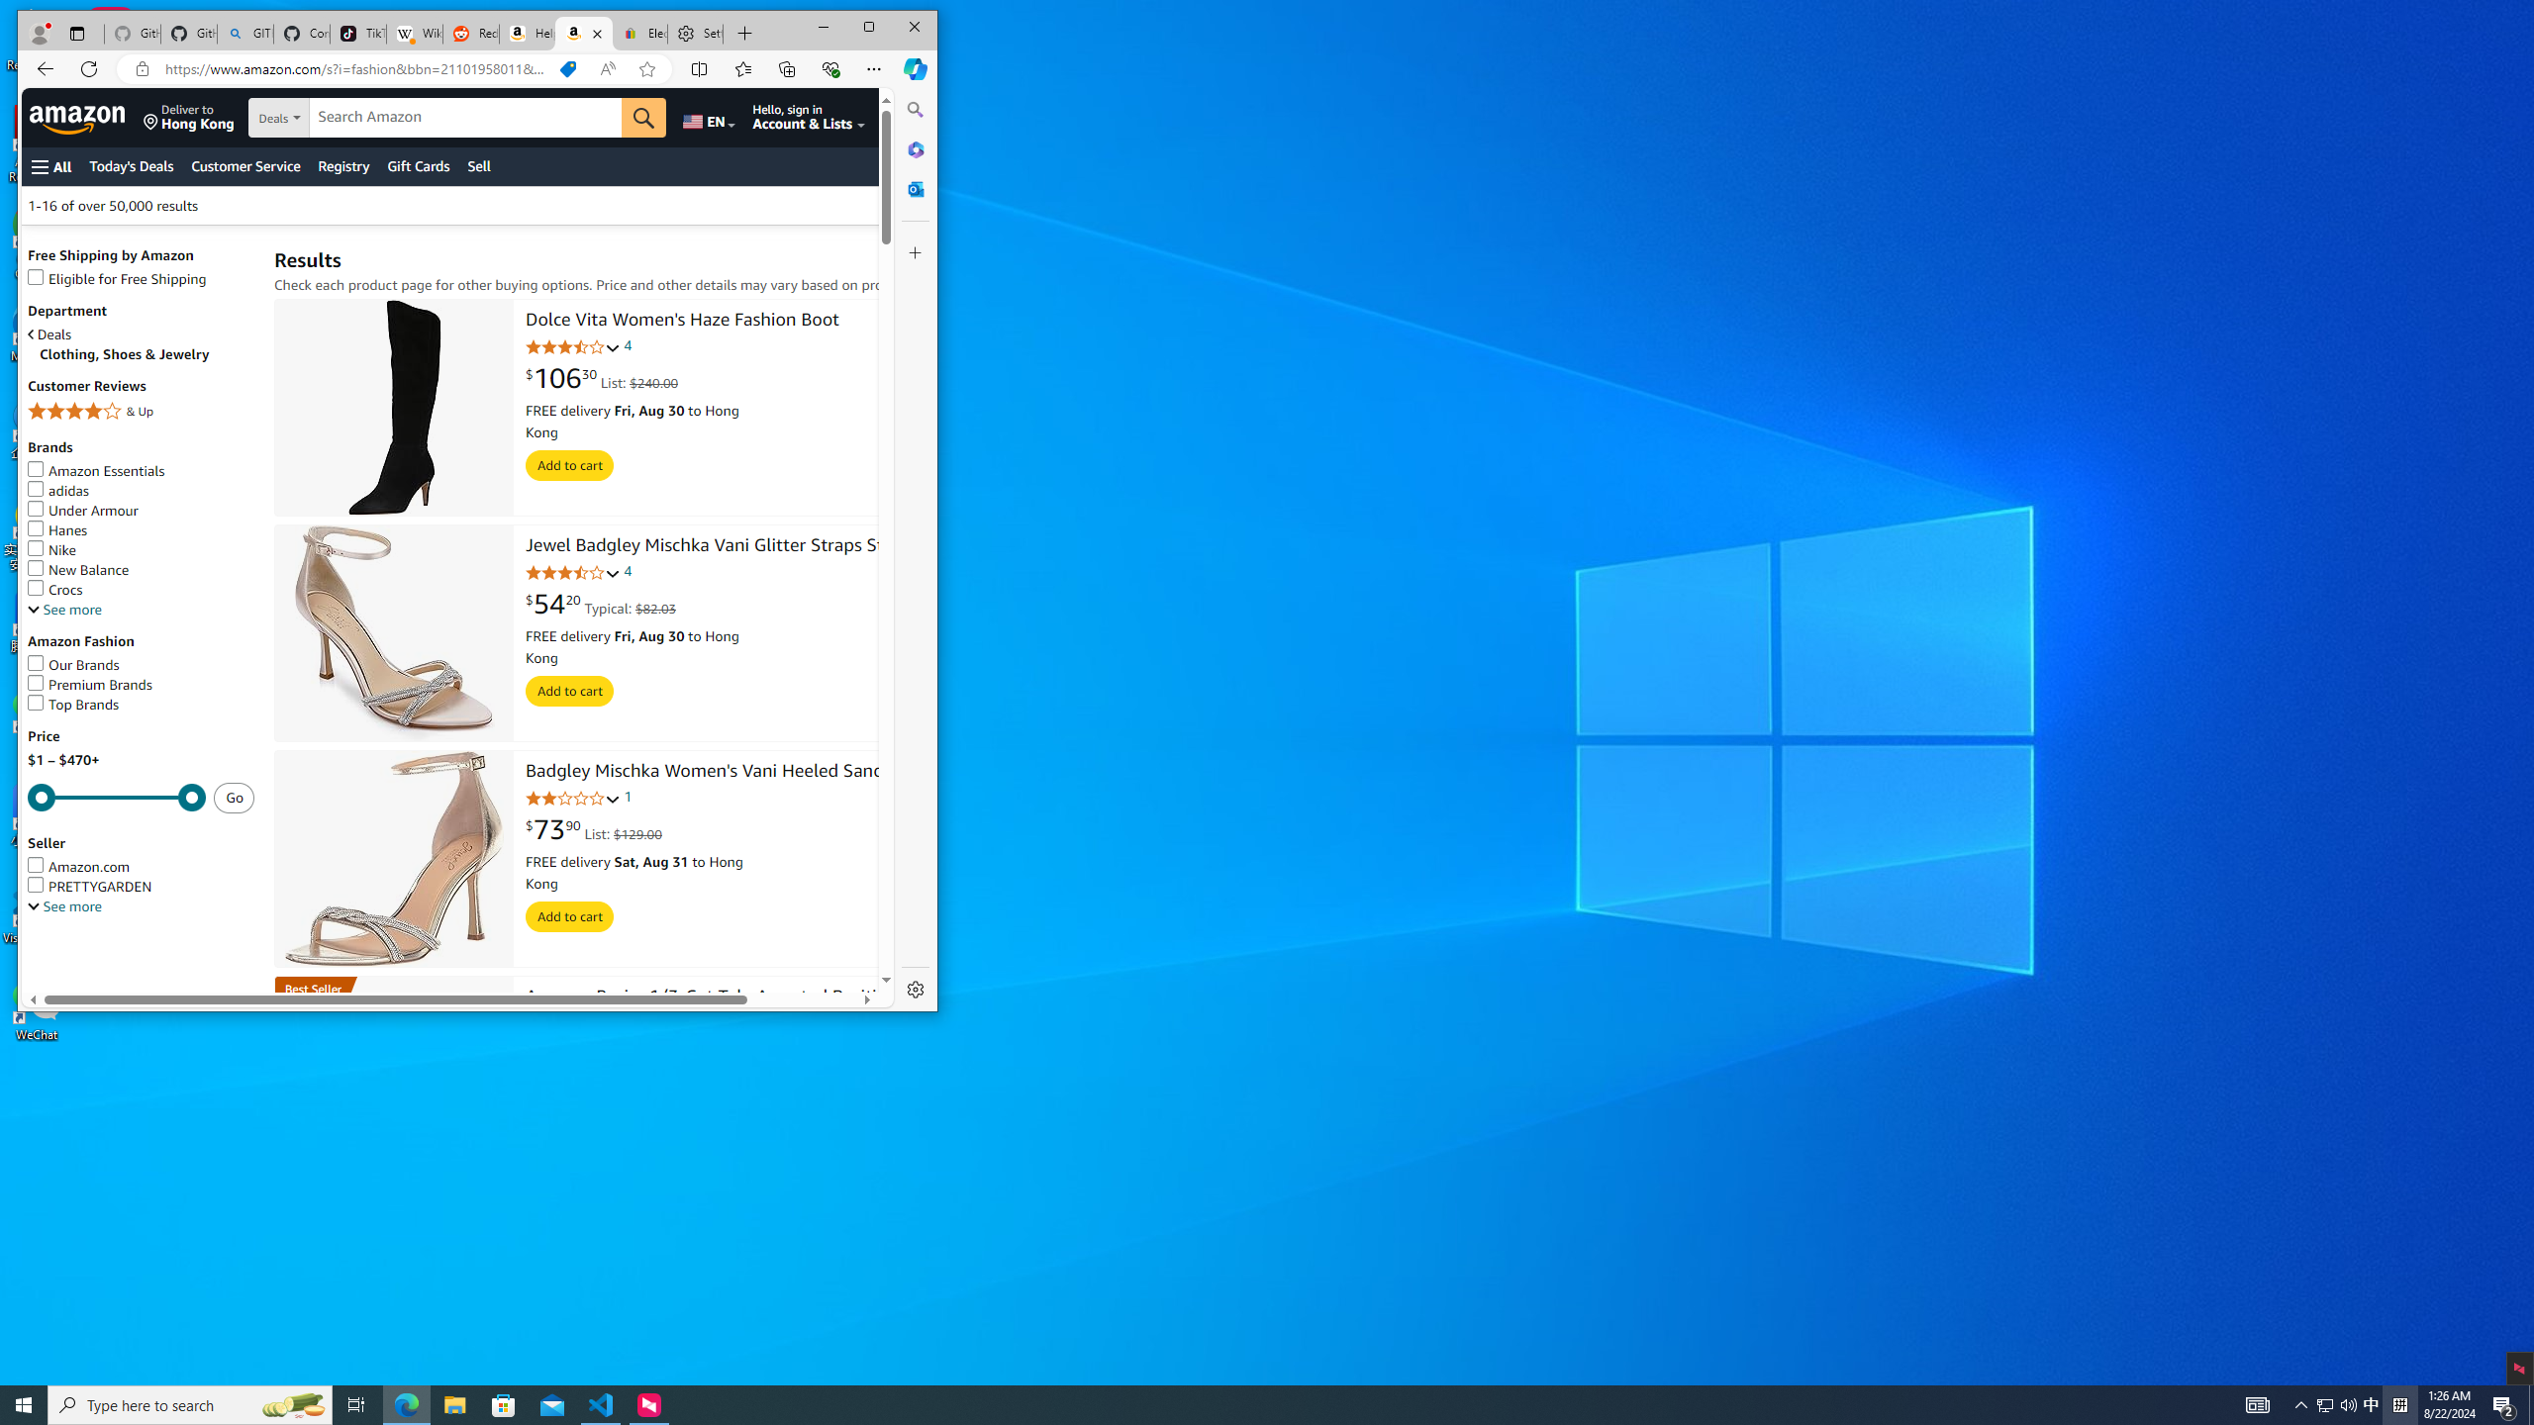  Describe the element at coordinates (234, 797) in the screenshot. I see `Go - Submit price range` at that location.